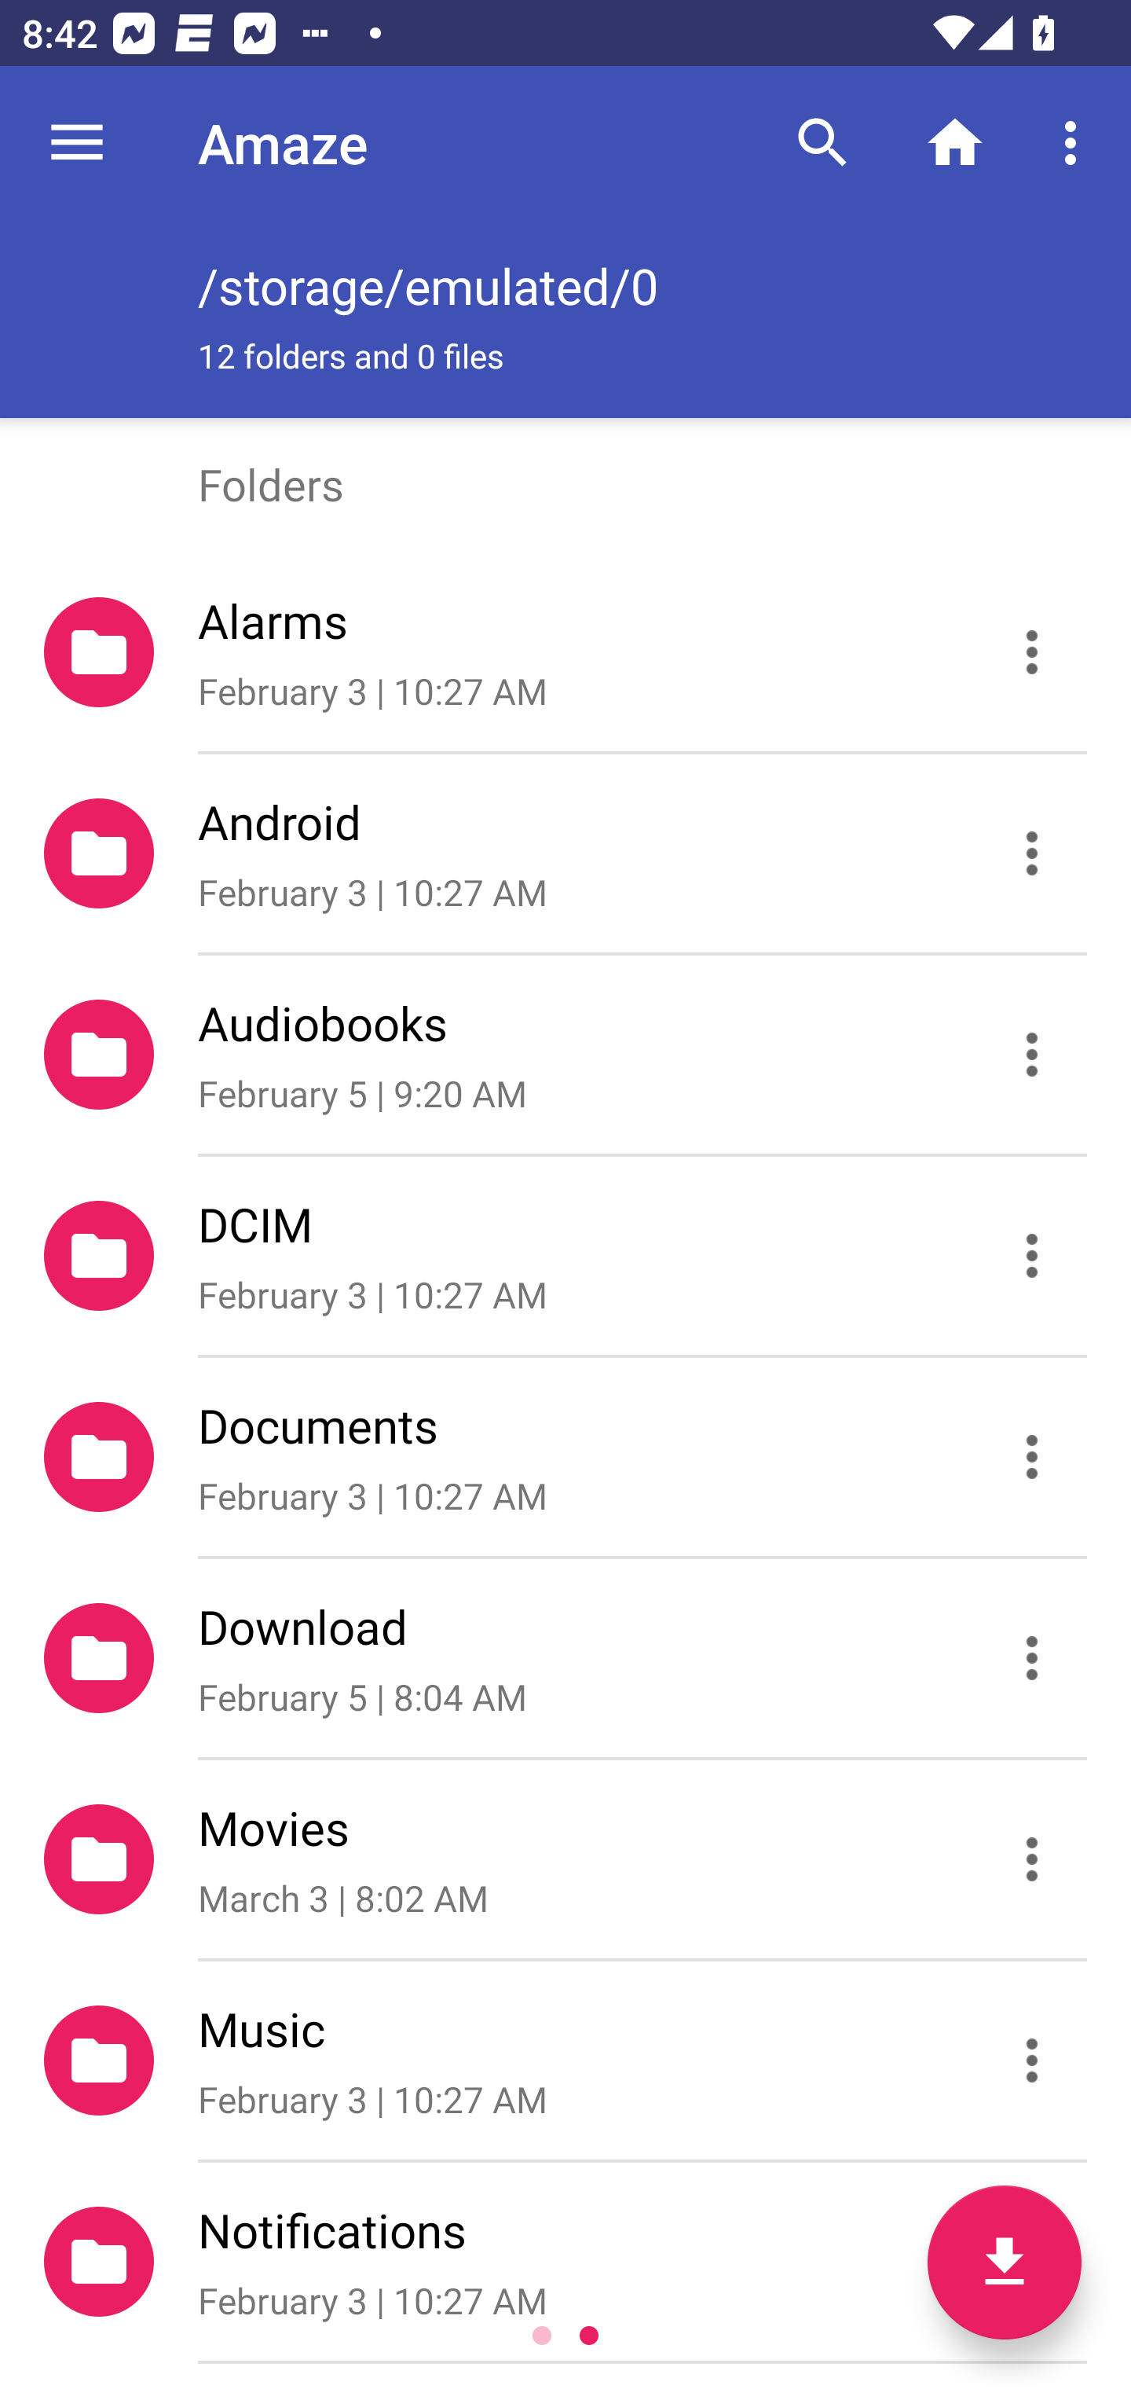 The image size is (1131, 2389). Describe the element at coordinates (955, 143) in the screenshot. I see `Home` at that location.